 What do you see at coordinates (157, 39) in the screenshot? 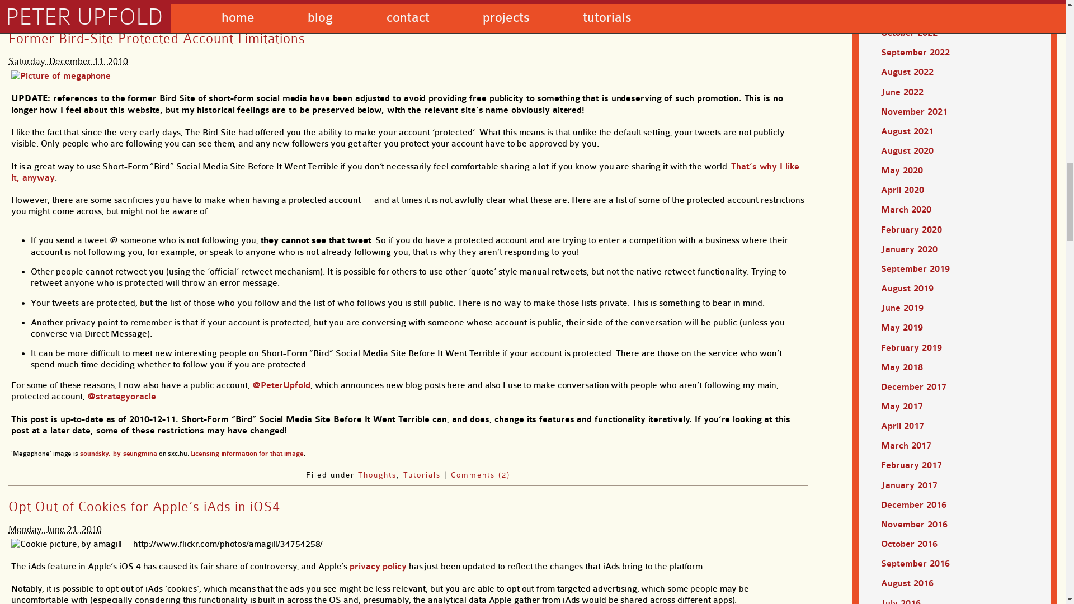
I see `Former Bird-Site Protected Account Limitations` at bounding box center [157, 39].